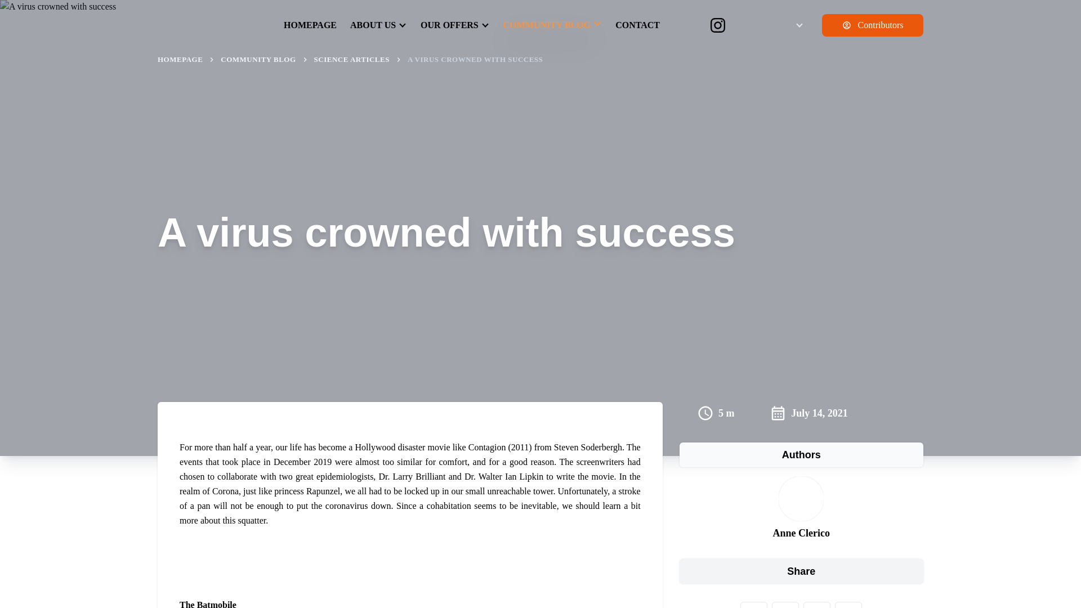 This screenshot has height=608, width=1081. What do you see at coordinates (637, 23) in the screenshot?
I see `CONTACT` at bounding box center [637, 23].